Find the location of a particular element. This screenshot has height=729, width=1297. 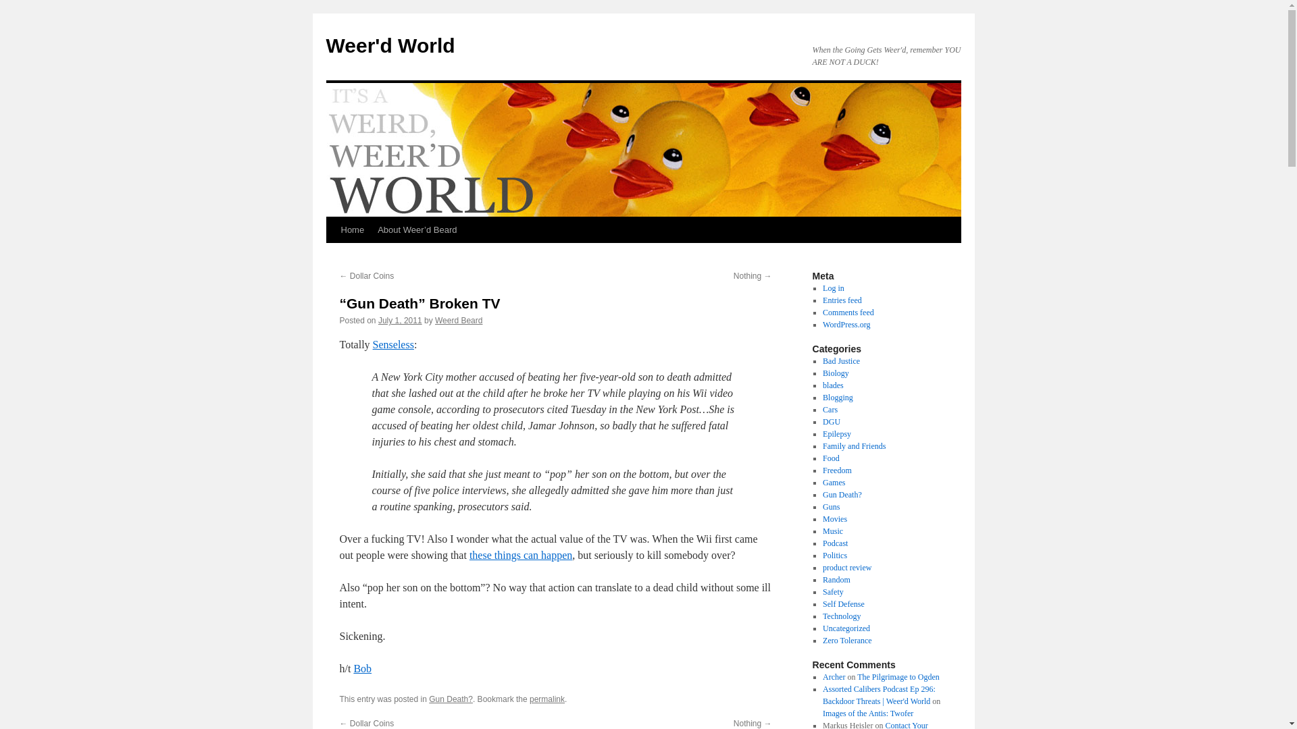

Biology is located at coordinates (836, 373).